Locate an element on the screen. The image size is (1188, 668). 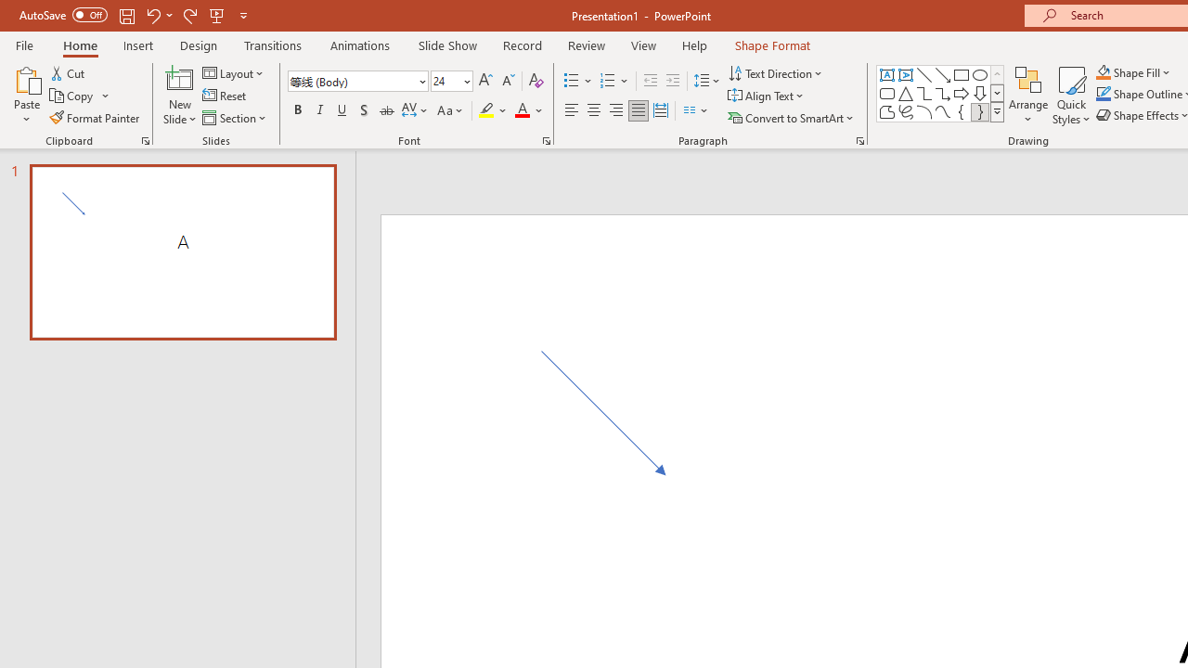
Character Spacing is located at coordinates (416, 111).